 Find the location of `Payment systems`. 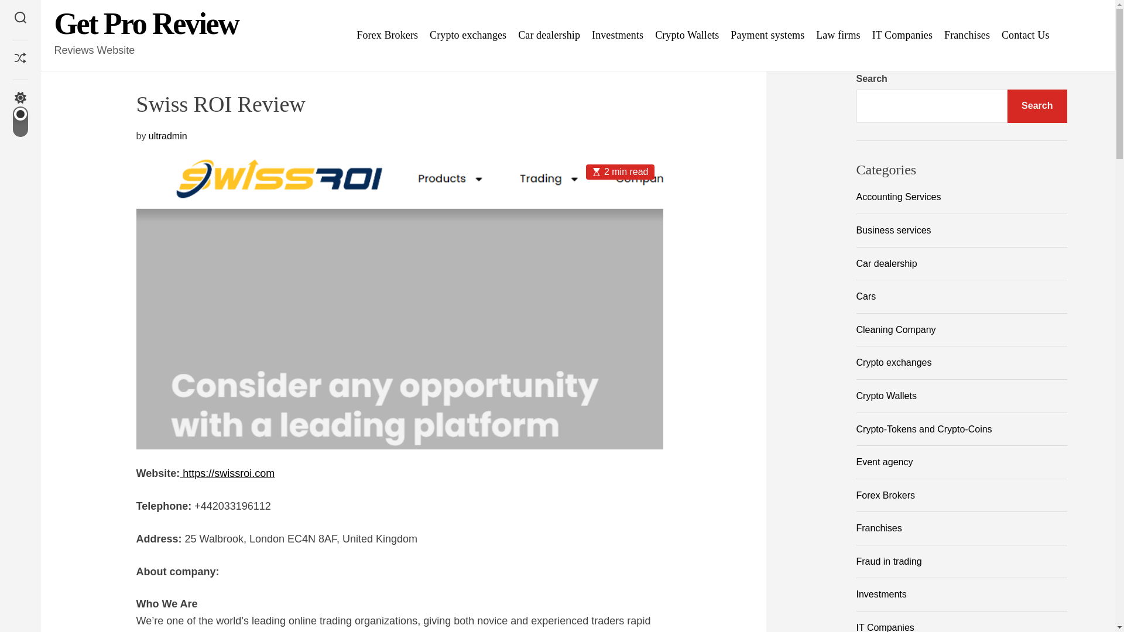

Payment systems is located at coordinates (767, 35).